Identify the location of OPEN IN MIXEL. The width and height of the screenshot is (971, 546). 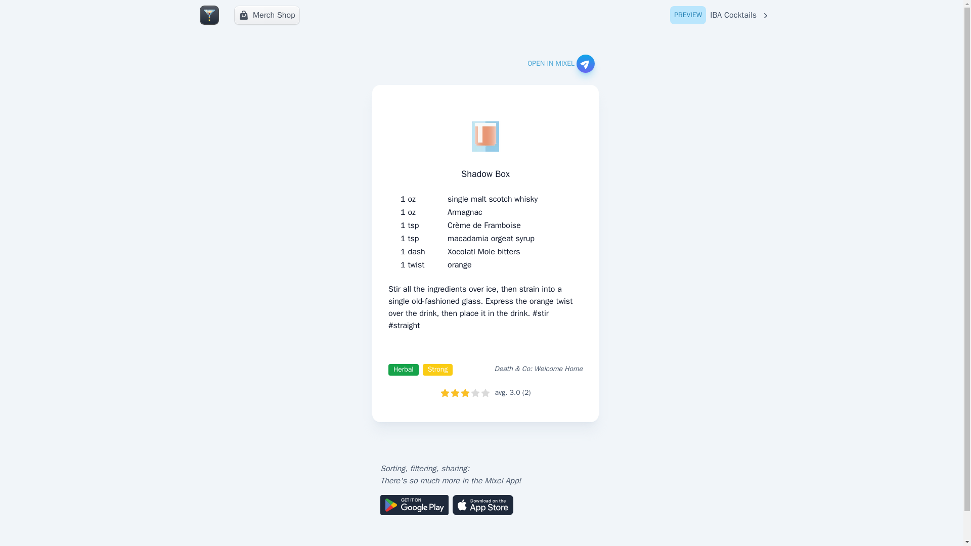
(560, 64).